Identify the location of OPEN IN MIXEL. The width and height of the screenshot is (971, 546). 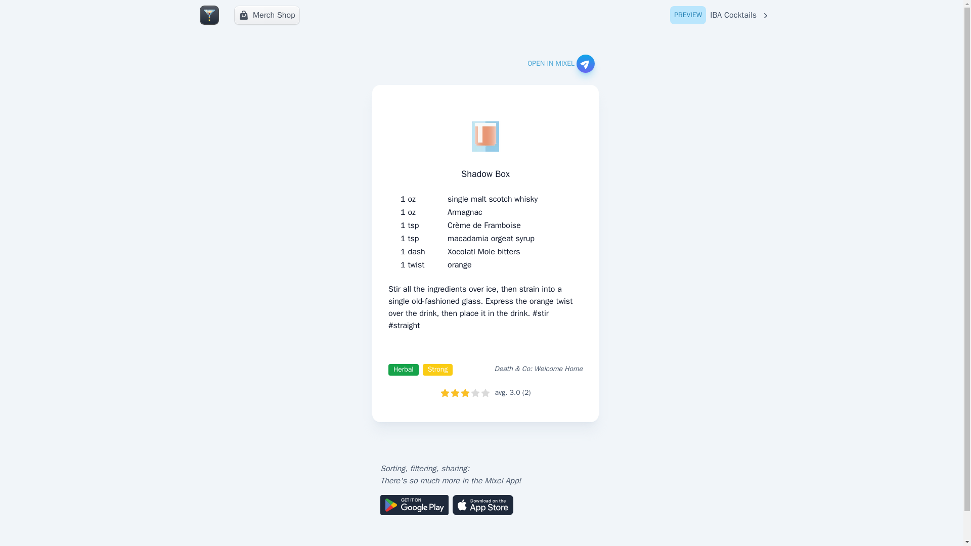
(560, 64).